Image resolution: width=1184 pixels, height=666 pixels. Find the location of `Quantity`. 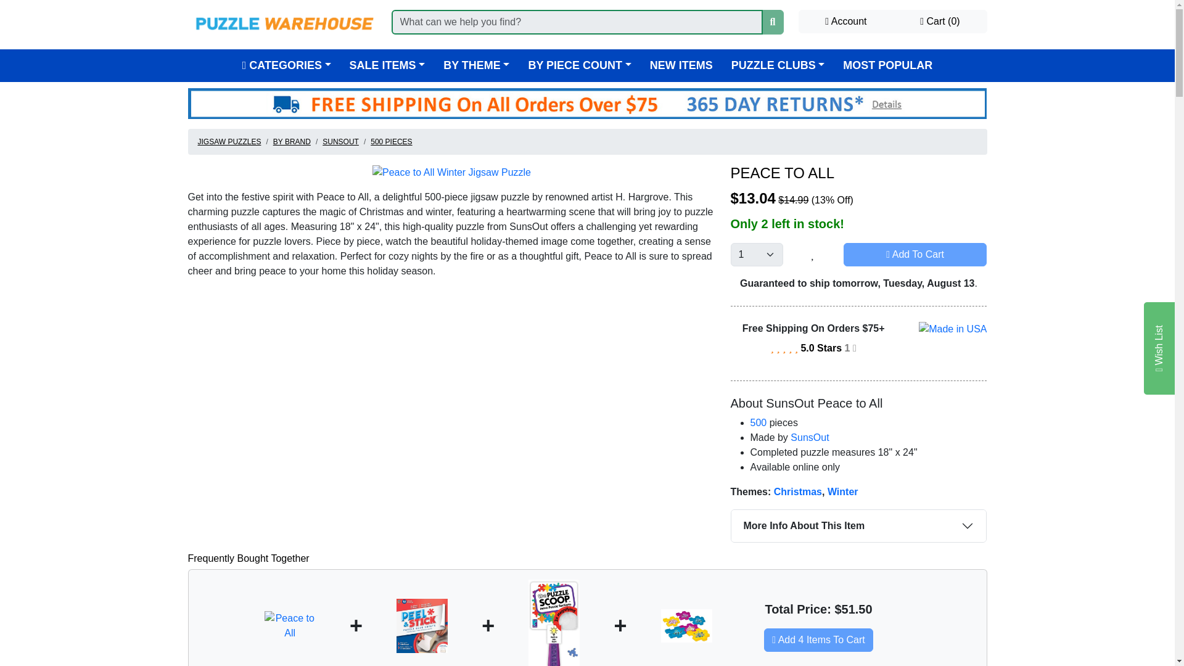

Quantity is located at coordinates (756, 255).